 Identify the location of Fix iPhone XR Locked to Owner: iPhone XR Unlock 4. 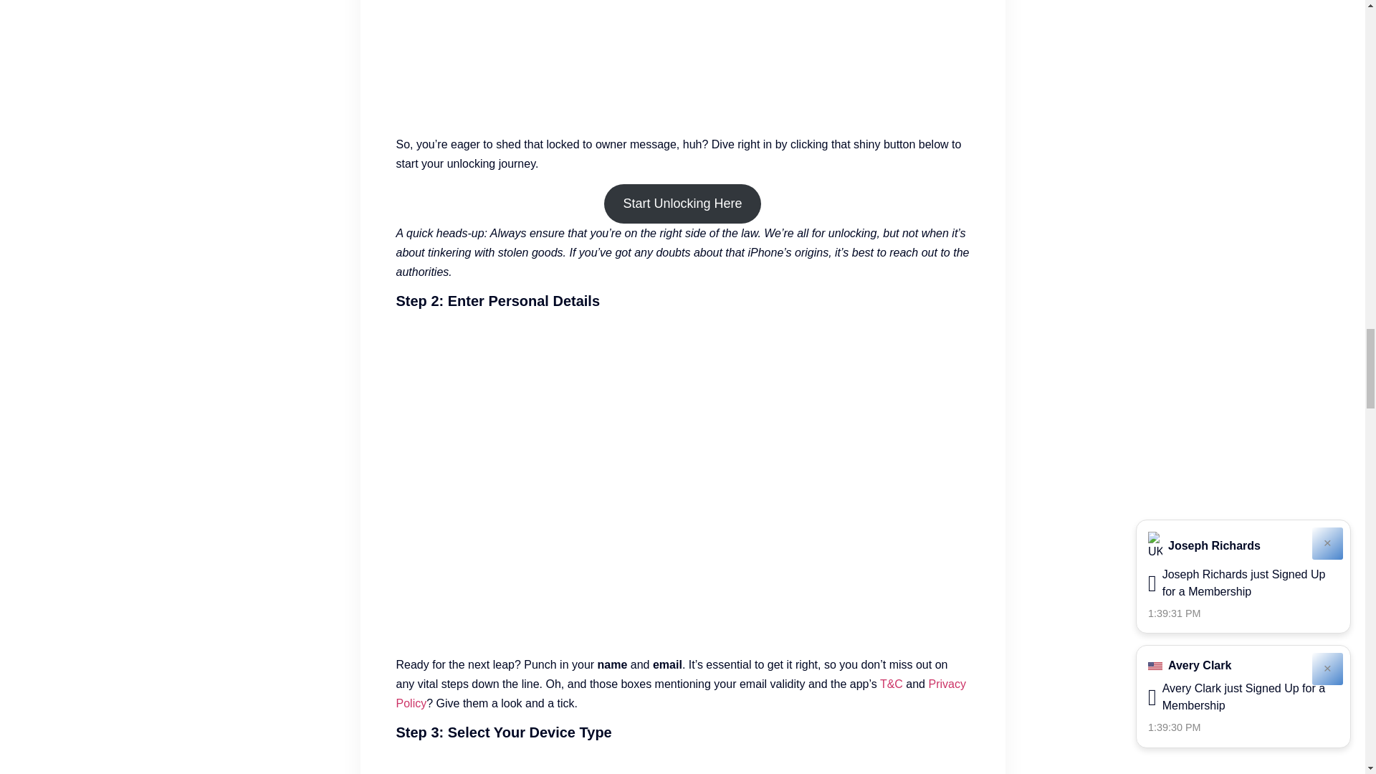
(682, 62).